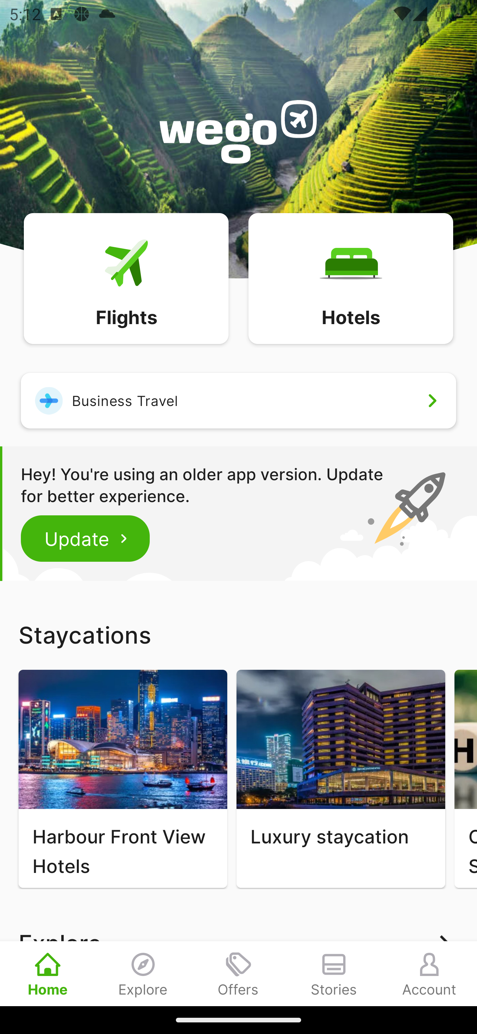 This screenshot has height=1034, width=477. Describe the element at coordinates (85, 538) in the screenshot. I see `Update` at that location.